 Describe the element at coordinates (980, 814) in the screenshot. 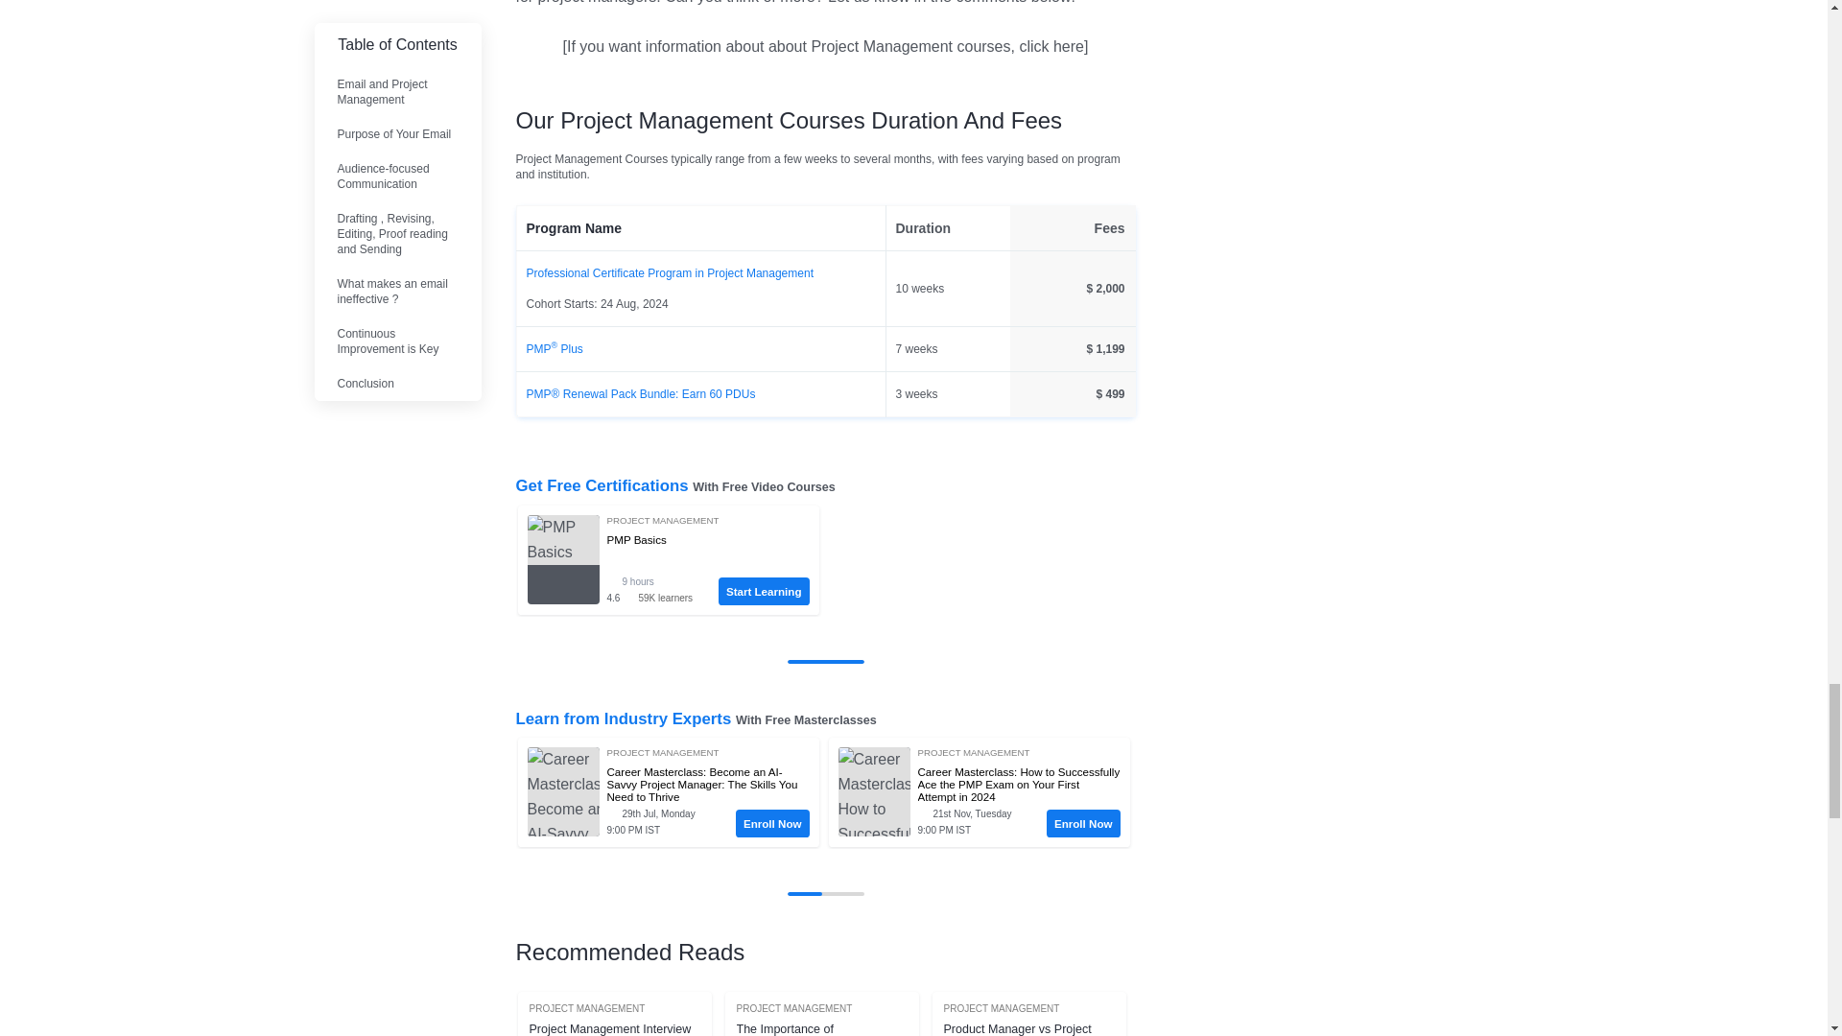

I see `Date` at that location.